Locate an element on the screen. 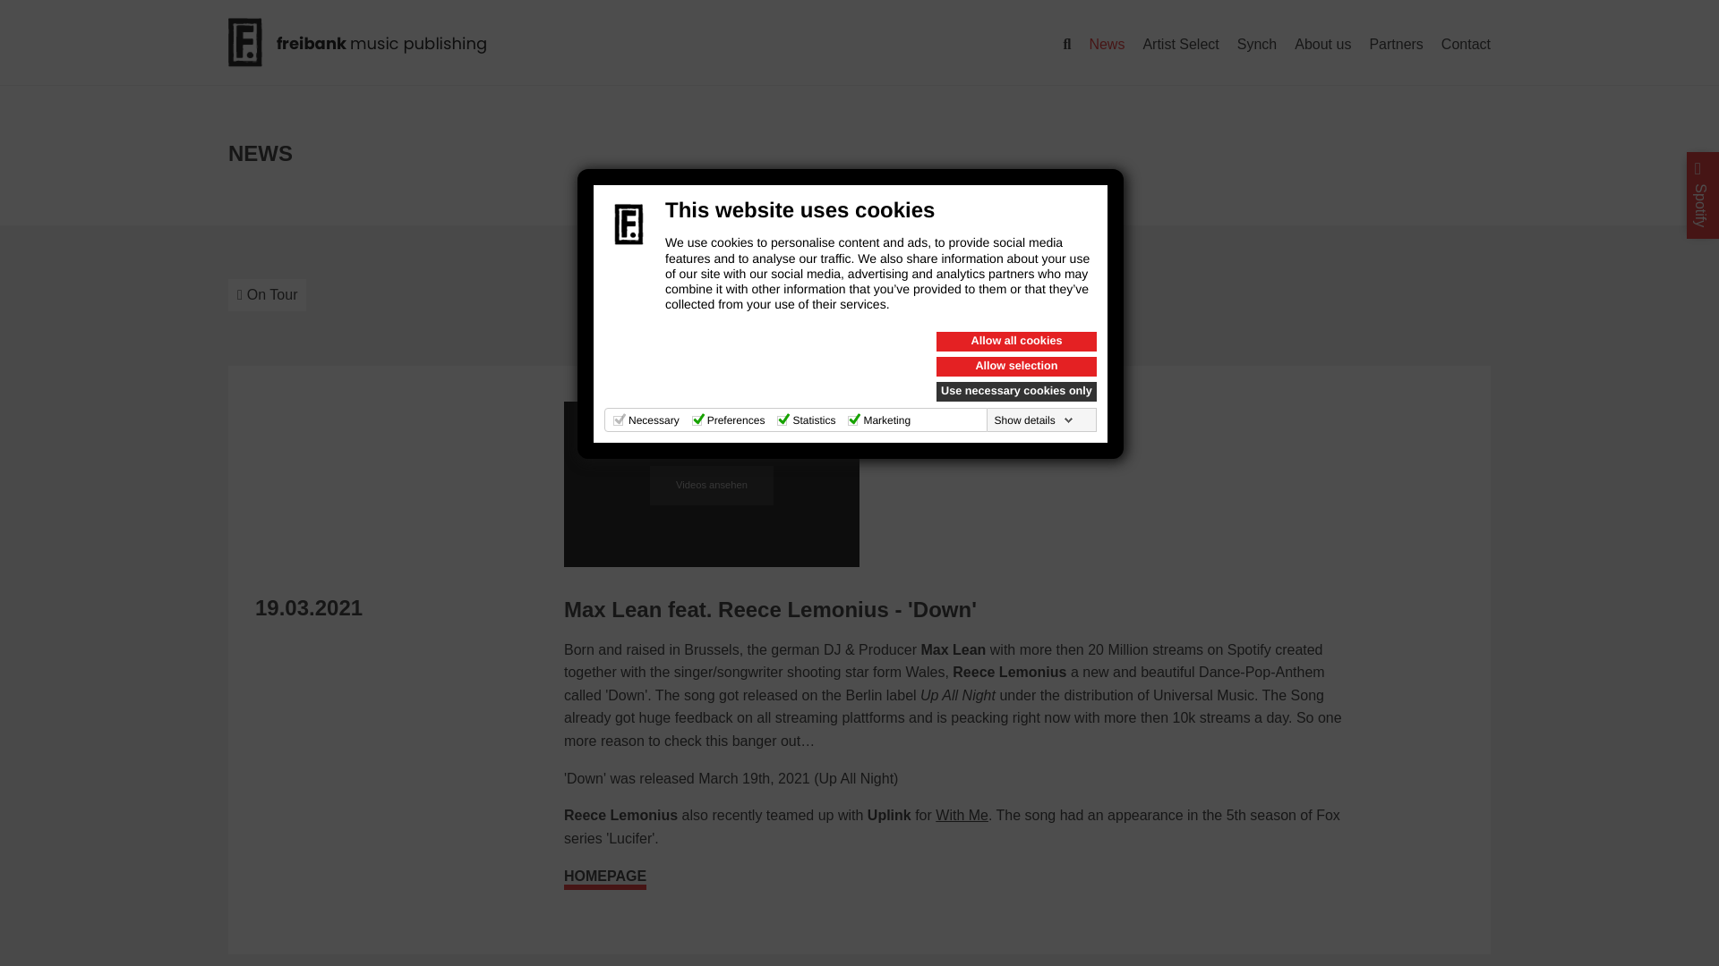 The image size is (1719, 966). Show details is located at coordinates (1034, 420).